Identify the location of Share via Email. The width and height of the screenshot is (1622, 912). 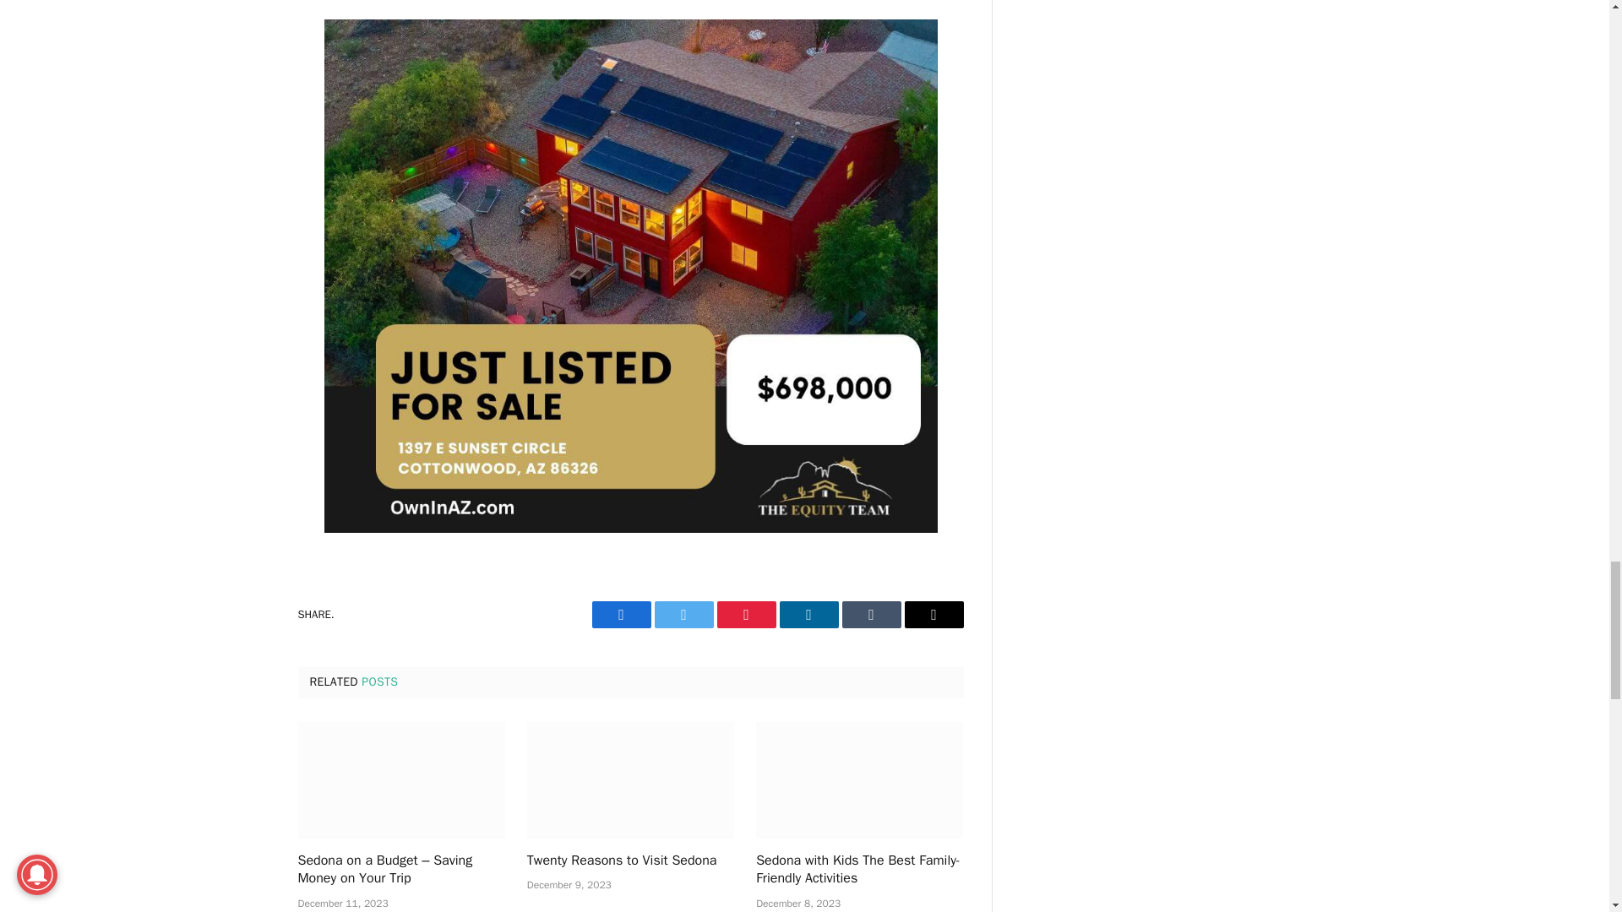
(933, 615).